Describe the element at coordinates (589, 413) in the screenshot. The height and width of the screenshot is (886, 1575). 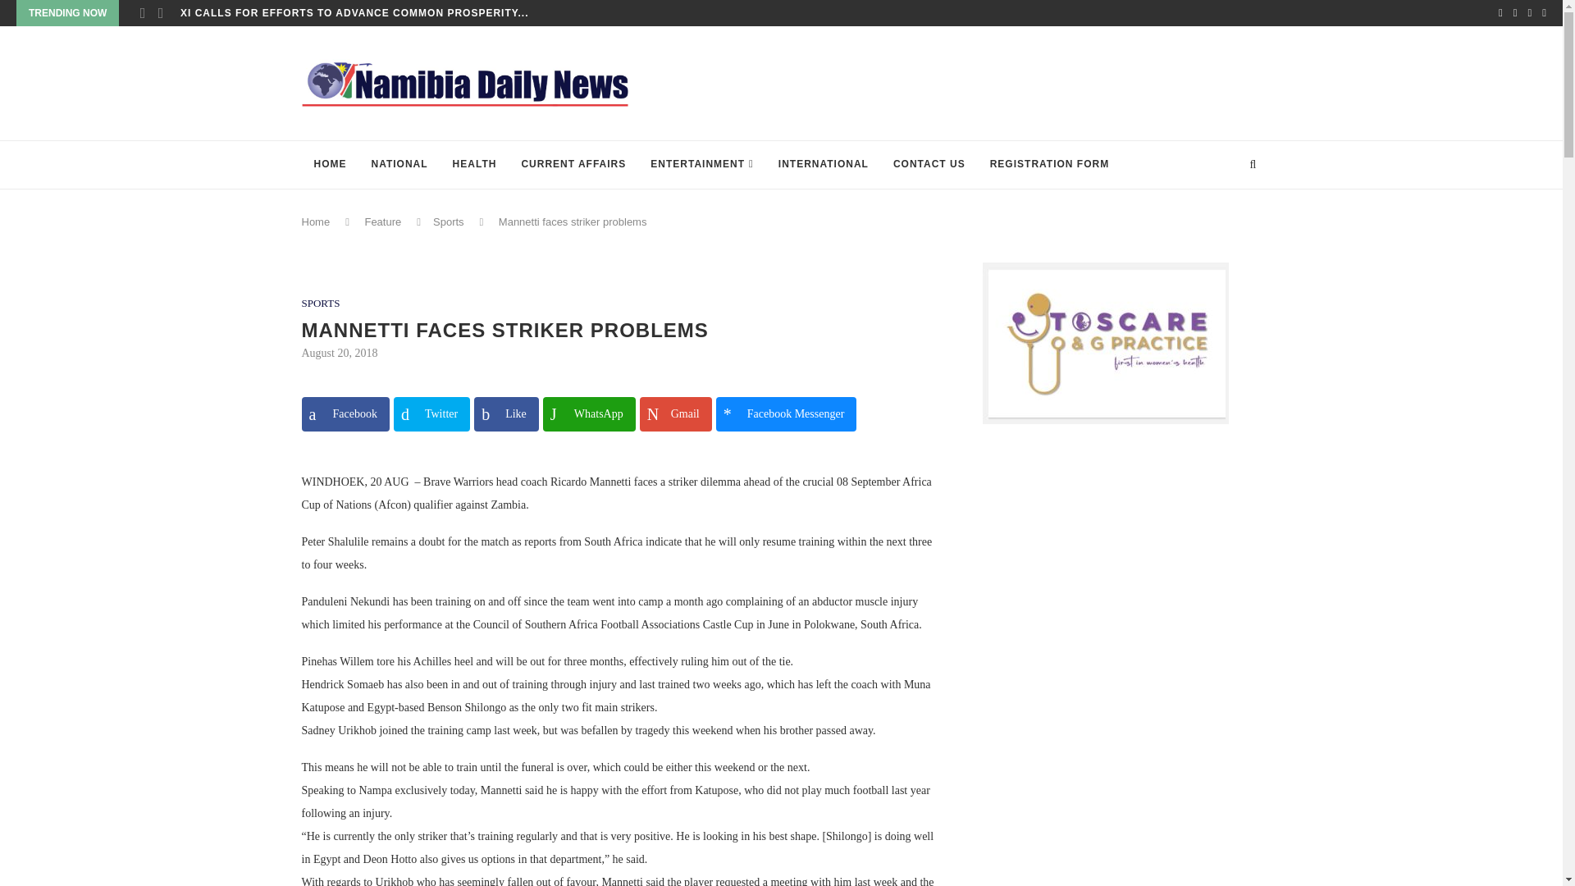
I see `Share on WhatsApp` at that location.